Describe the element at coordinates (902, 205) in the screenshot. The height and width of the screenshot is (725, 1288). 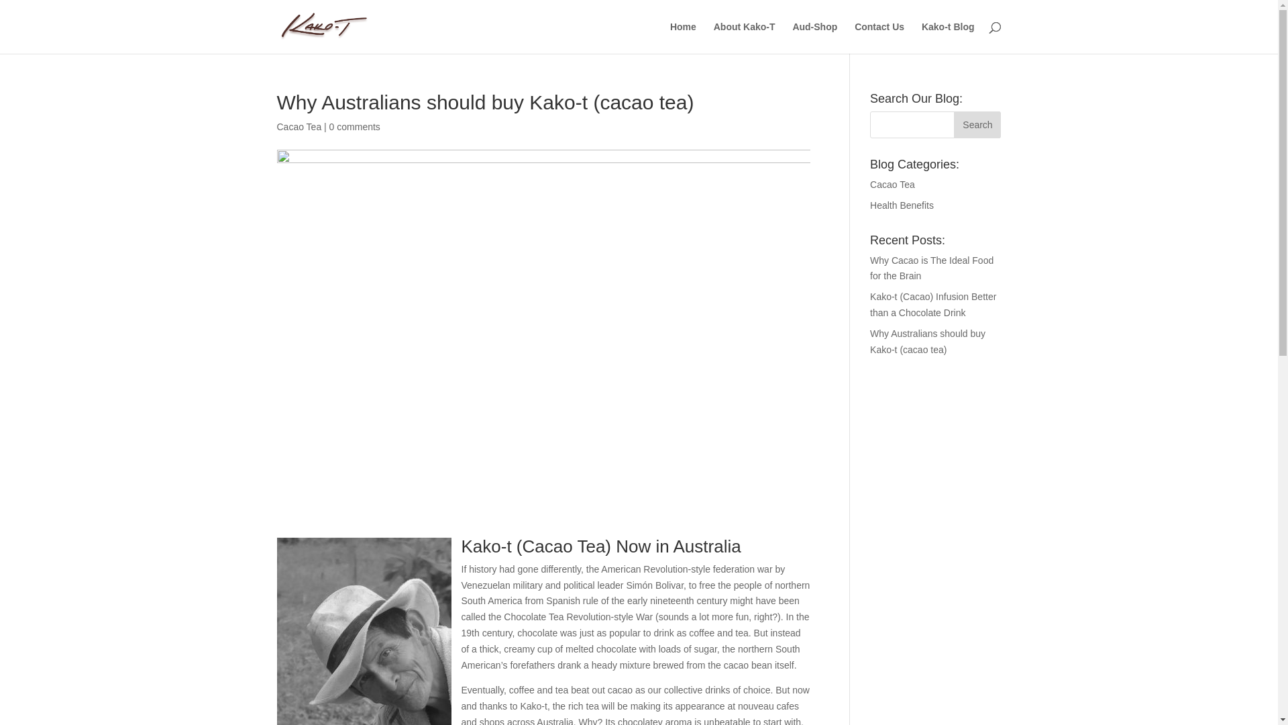
I see `Health Benefits` at that location.